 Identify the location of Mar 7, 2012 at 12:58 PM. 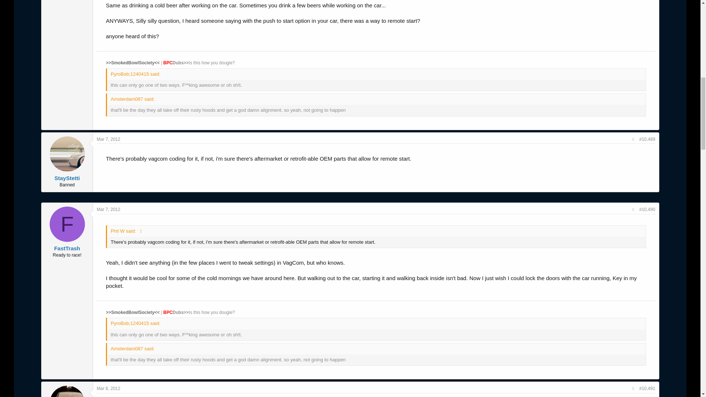
(108, 209).